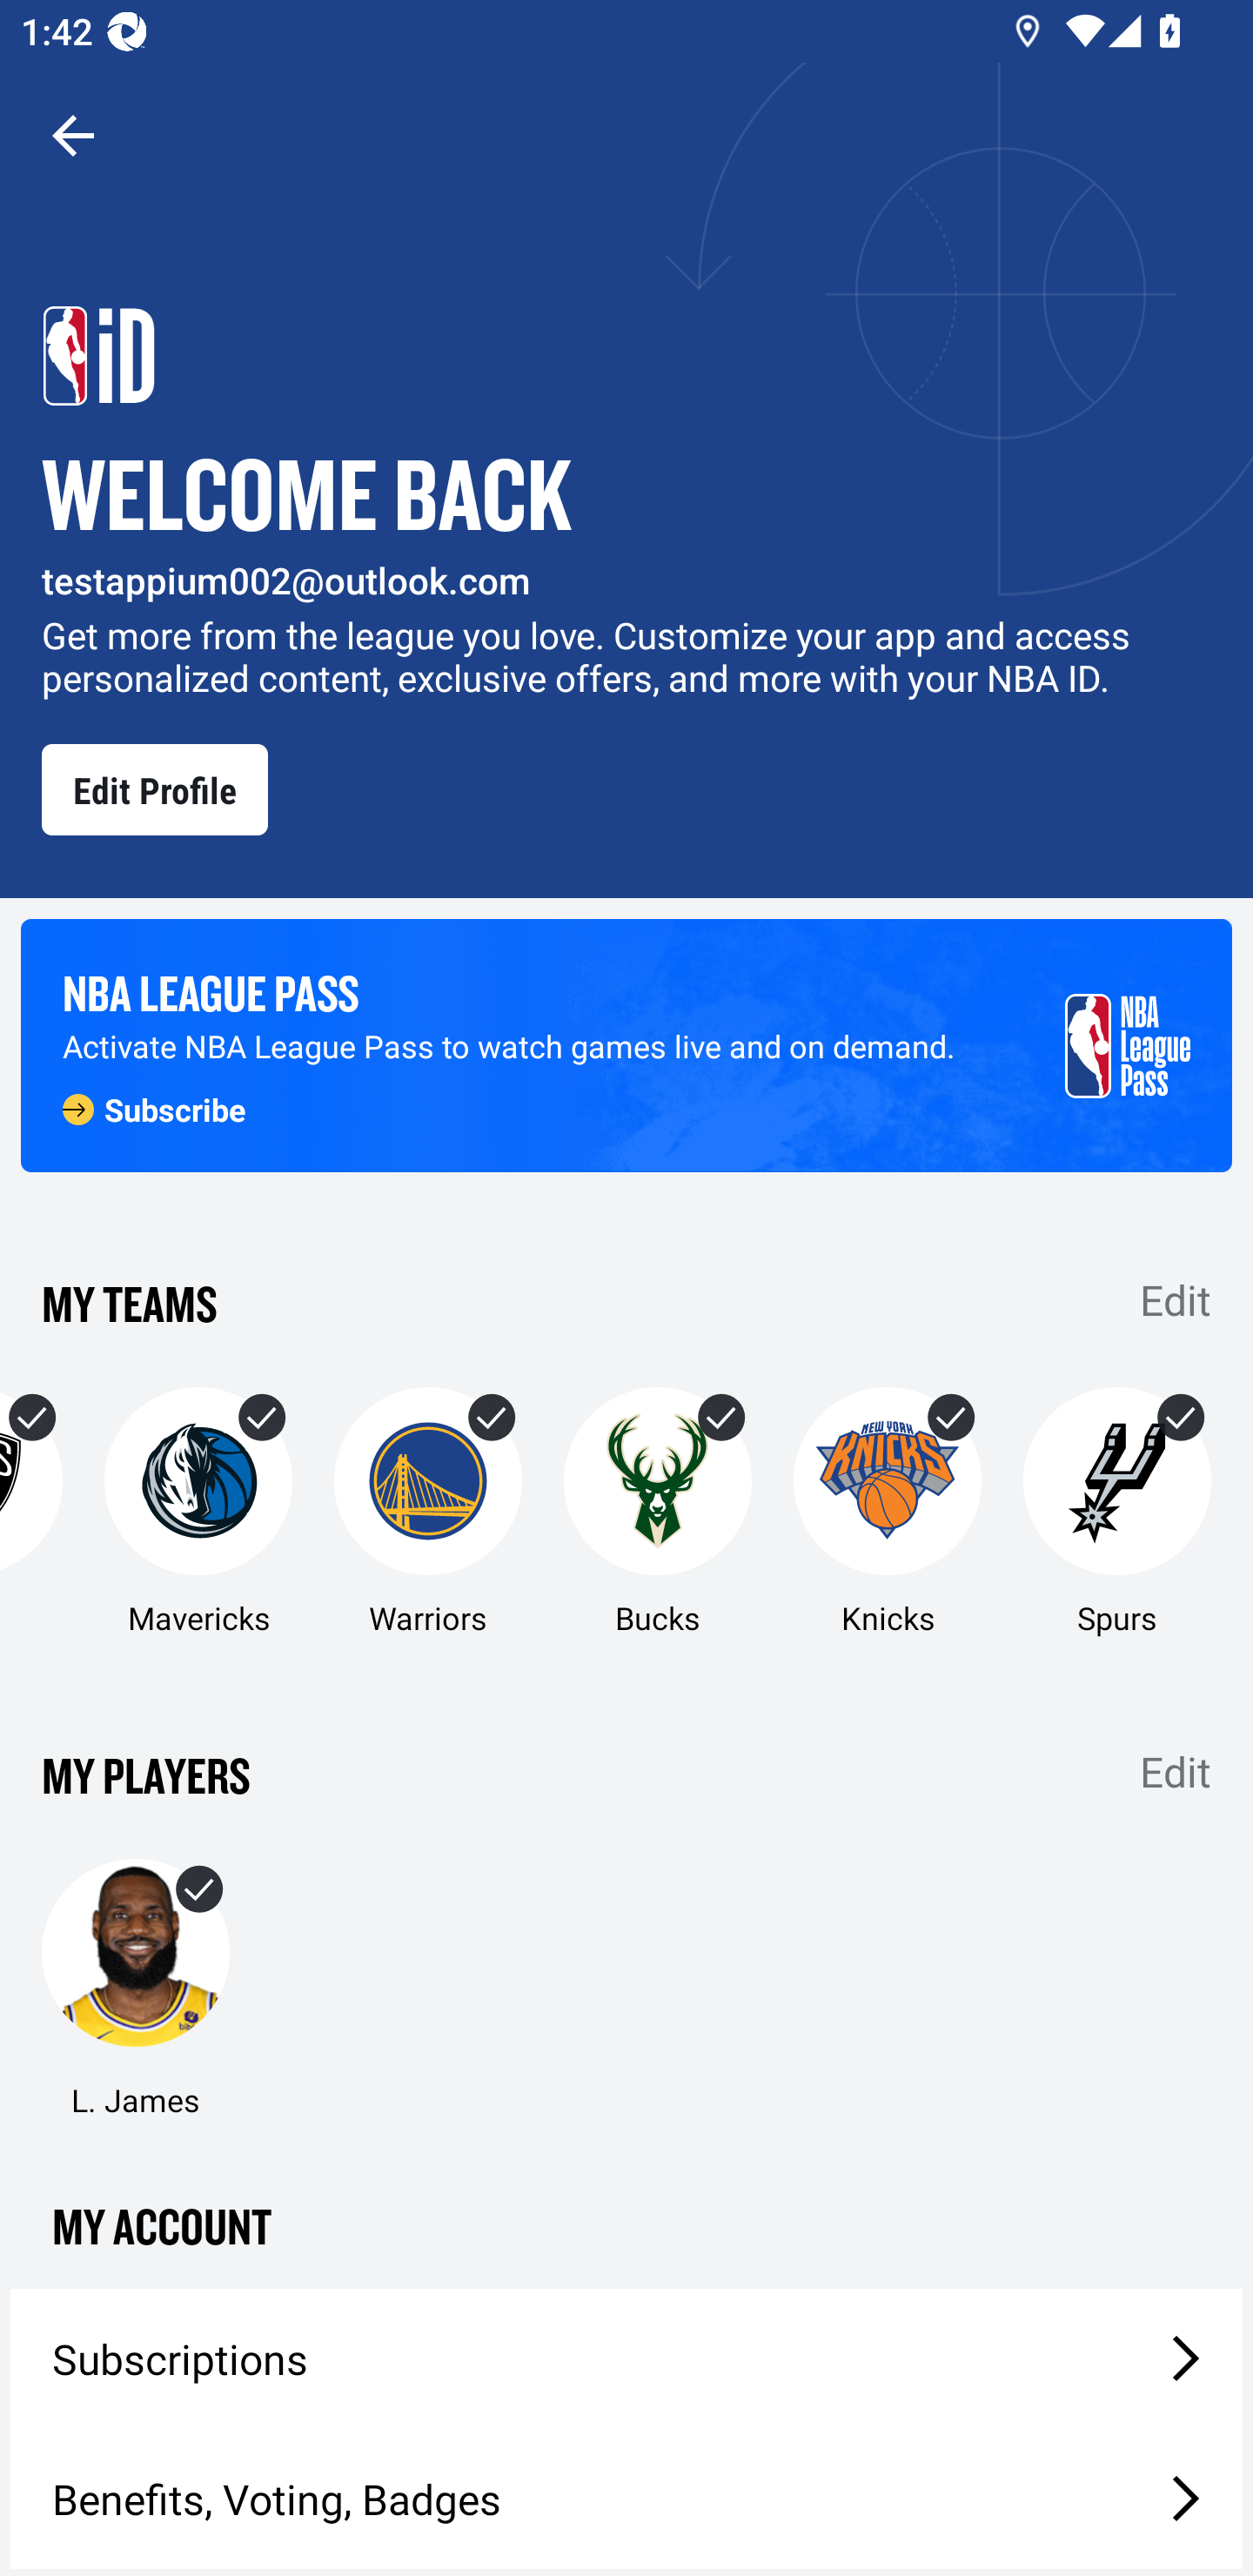  I want to click on Edit, so click(1176, 1772).